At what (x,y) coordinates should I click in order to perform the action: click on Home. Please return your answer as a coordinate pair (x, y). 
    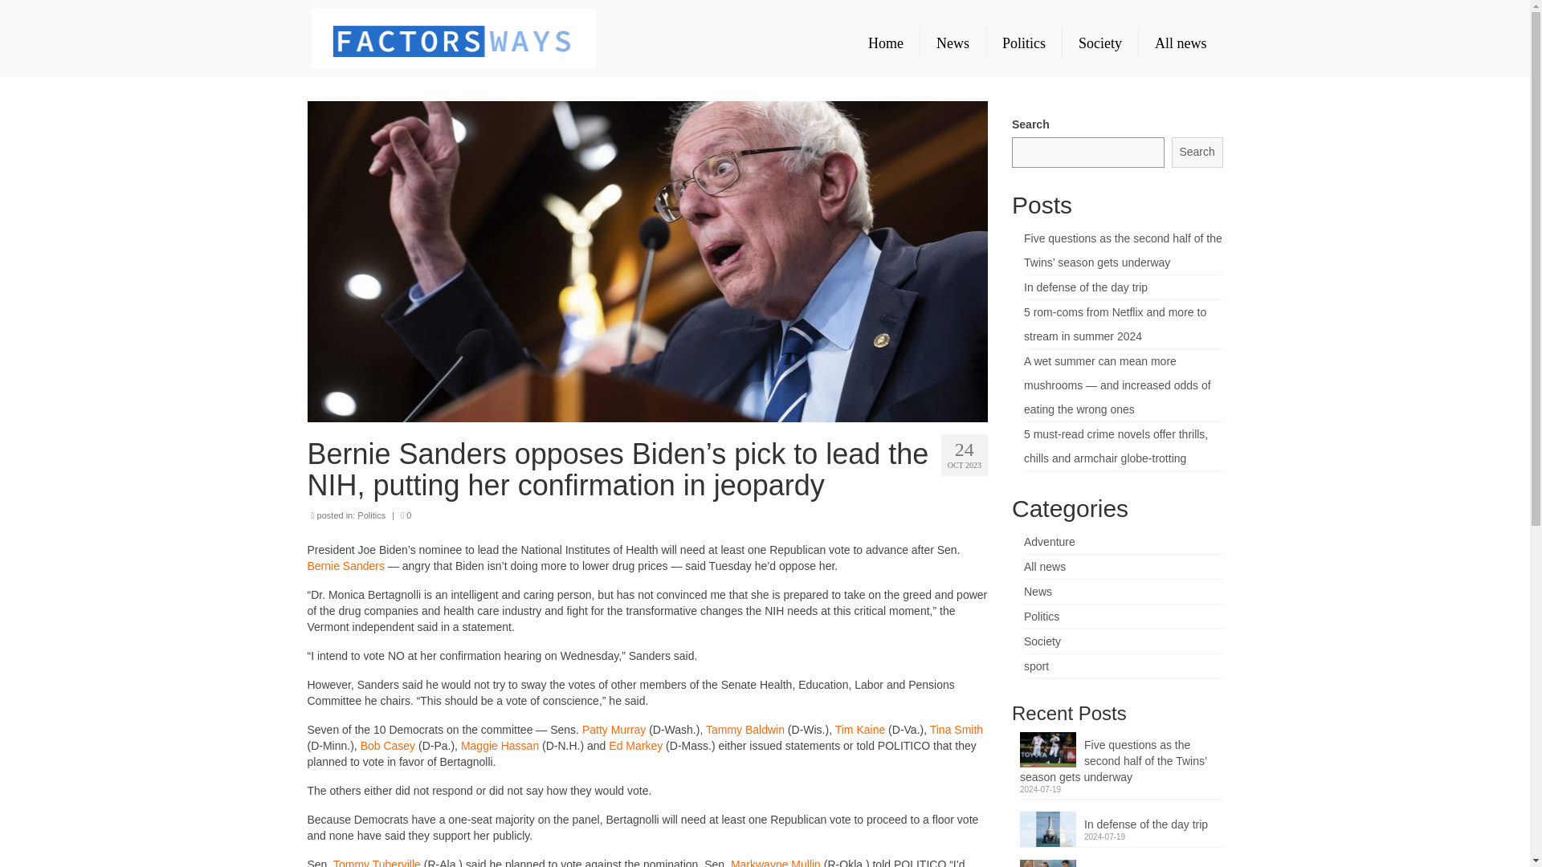
    Looking at the image, I should click on (885, 43).